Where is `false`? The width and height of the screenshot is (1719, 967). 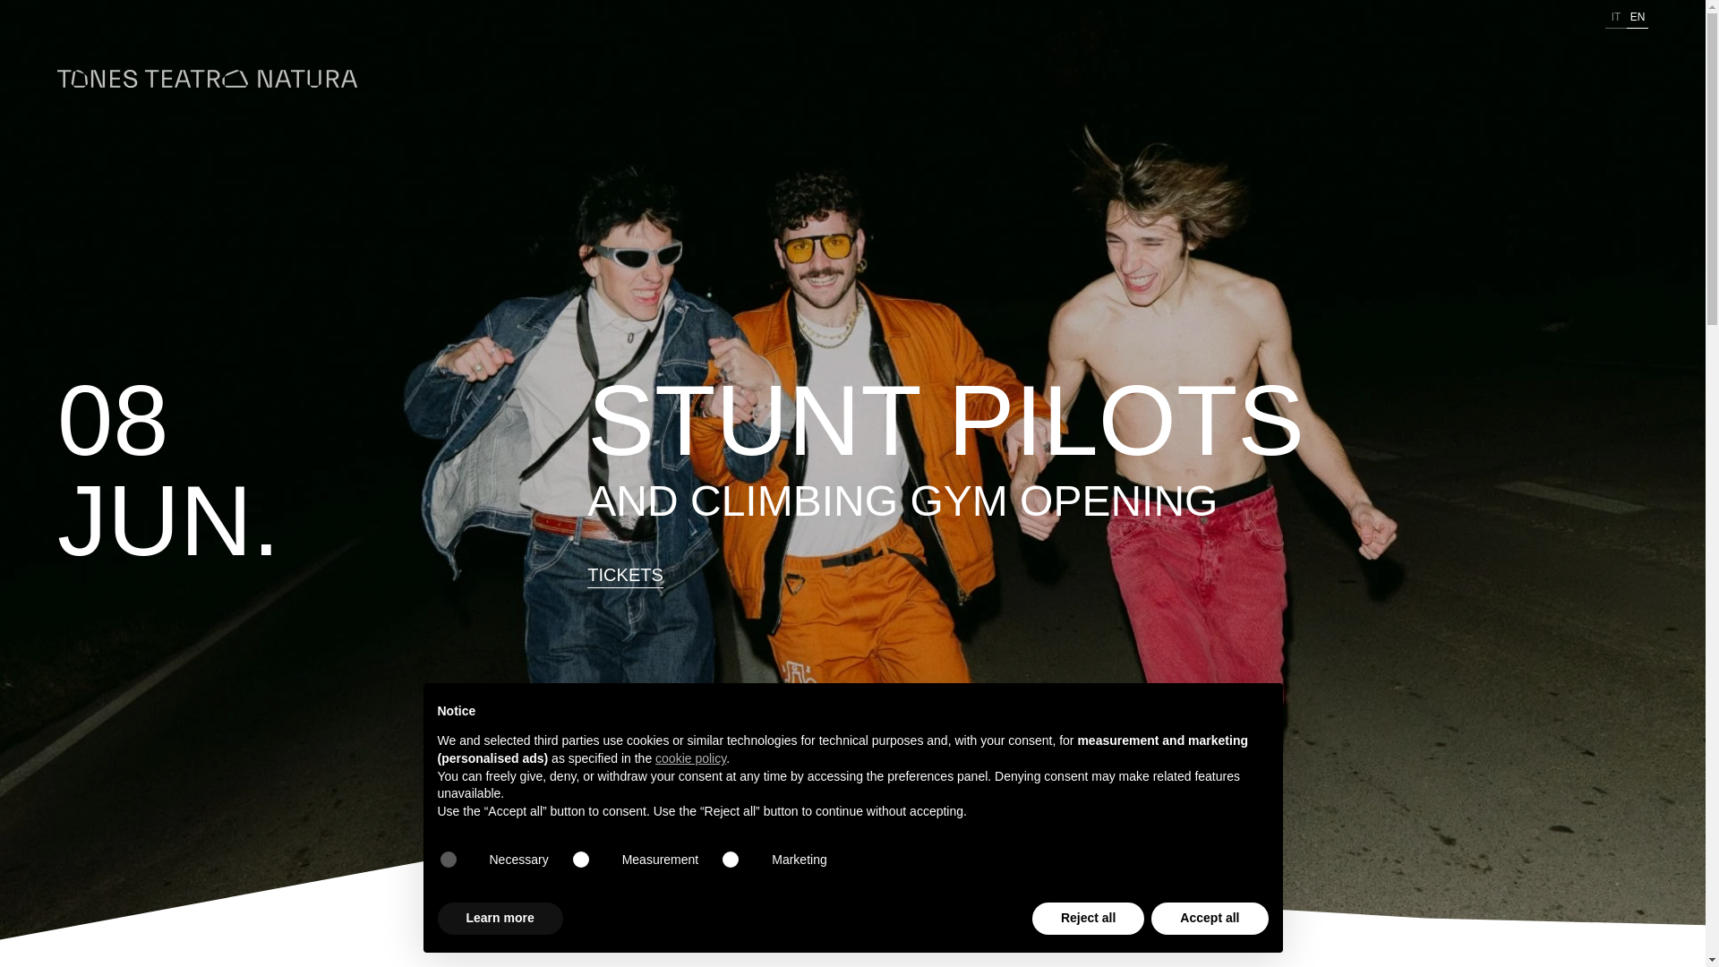
false is located at coordinates (592, 860).